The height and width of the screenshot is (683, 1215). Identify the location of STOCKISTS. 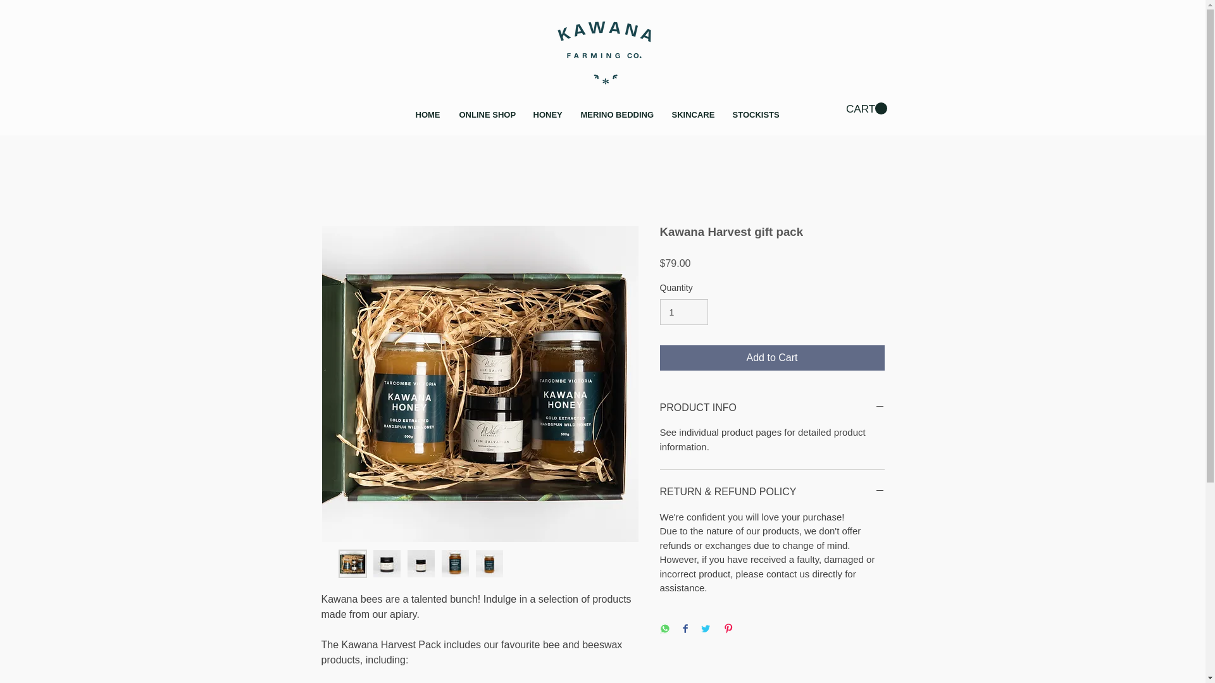
(754, 115).